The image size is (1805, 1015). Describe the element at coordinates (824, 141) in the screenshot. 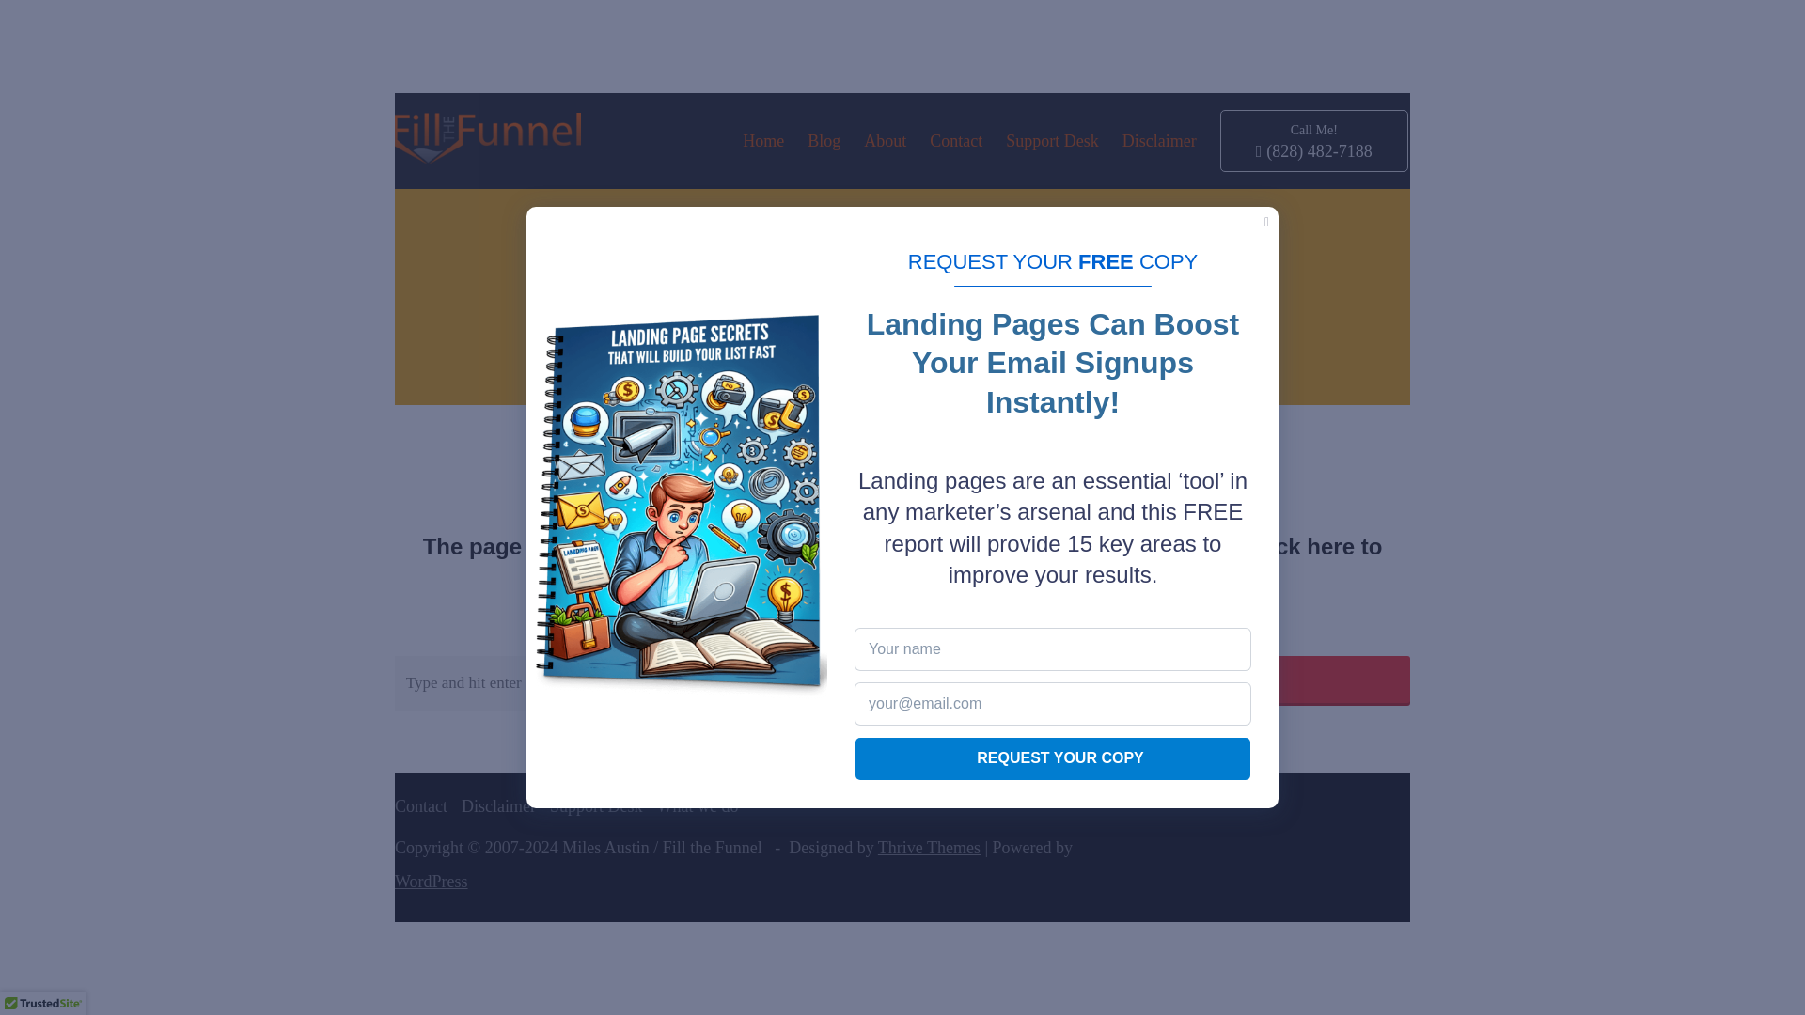

I see `Blog` at that location.